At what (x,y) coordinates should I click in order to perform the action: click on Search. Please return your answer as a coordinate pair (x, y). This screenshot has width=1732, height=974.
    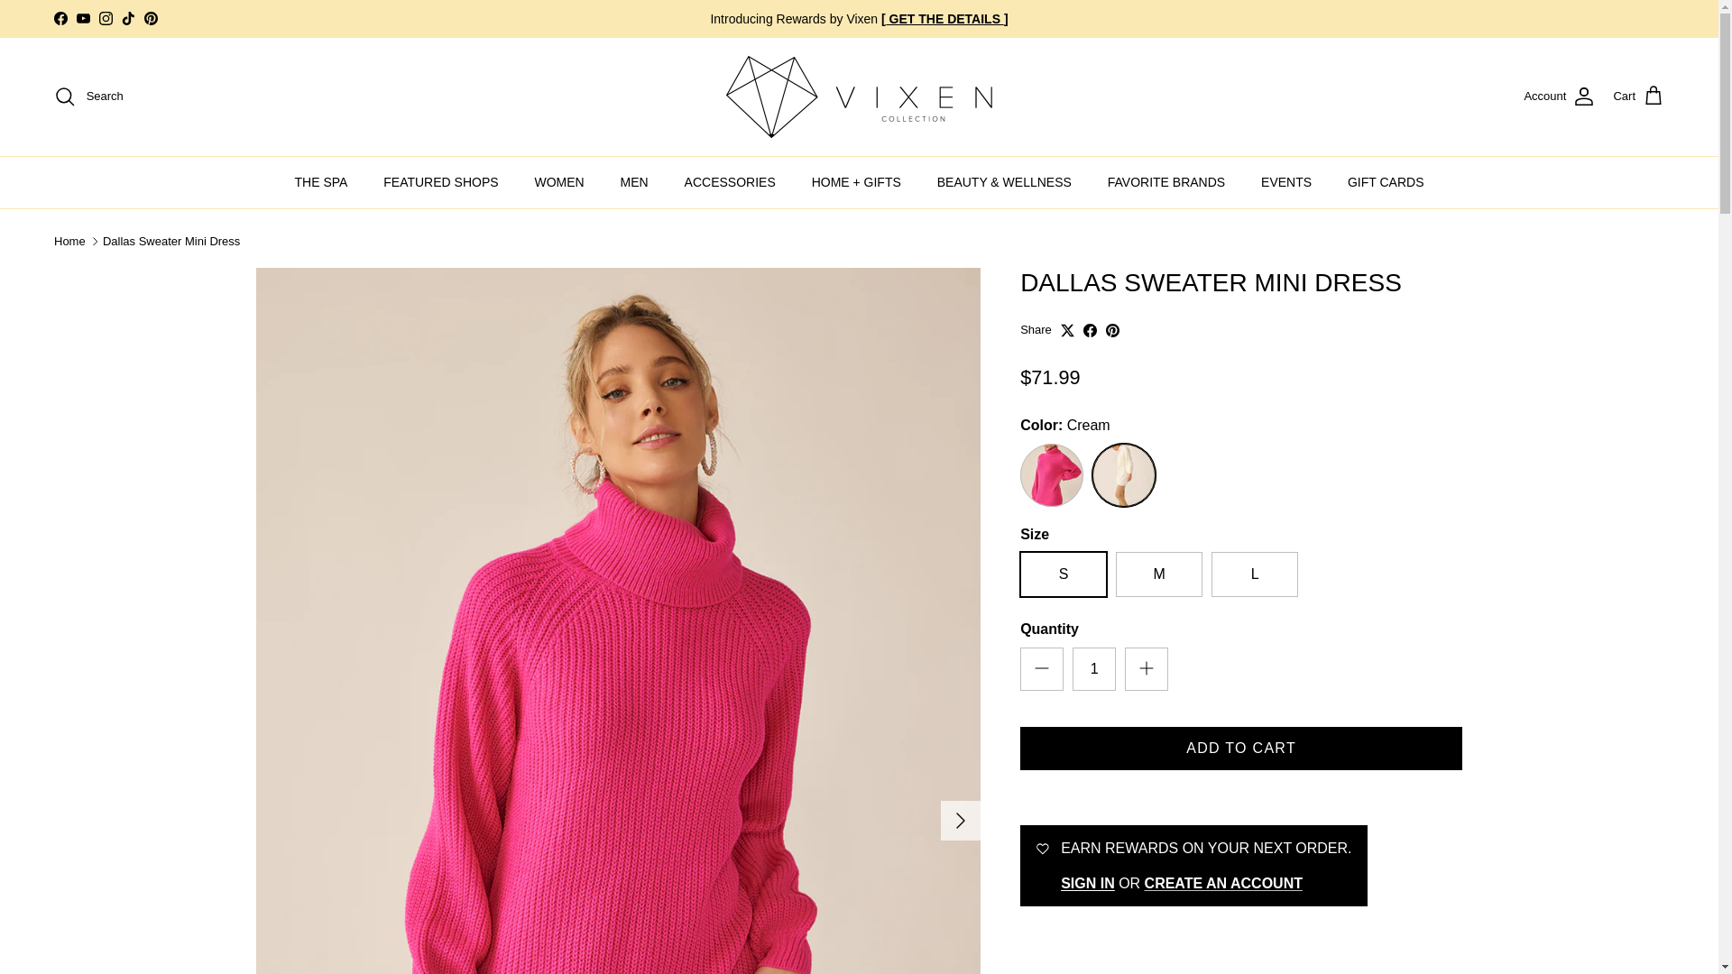
    Looking at the image, I should click on (88, 96).